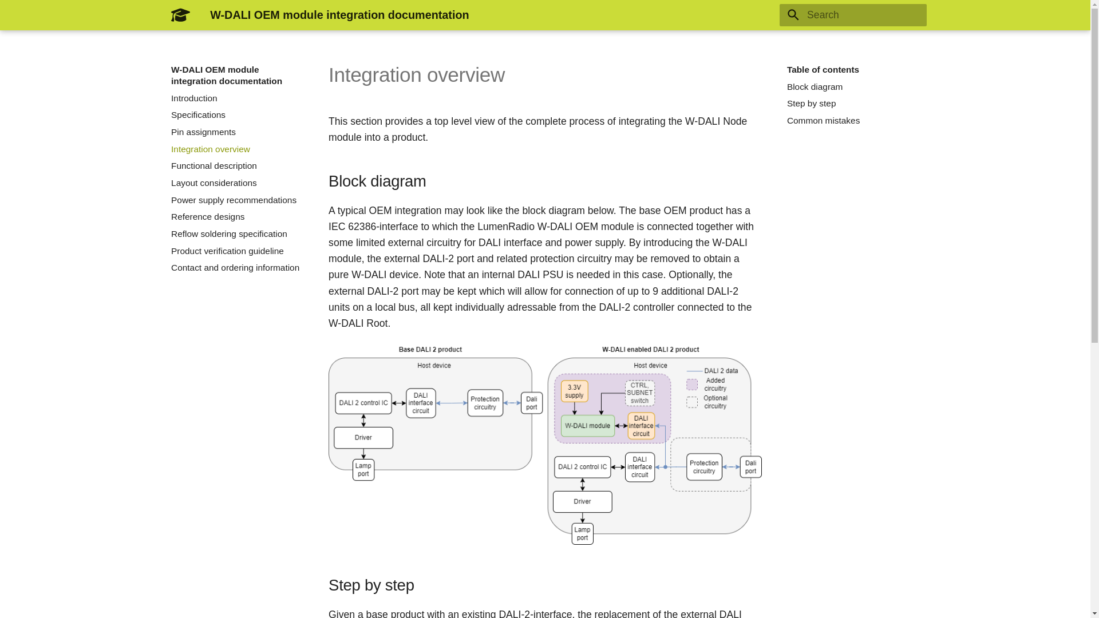 The height and width of the screenshot is (618, 1099). What do you see at coordinates (852, 87) in the screenshot?
I see `Block diagram` at bounding box center [852, 87].